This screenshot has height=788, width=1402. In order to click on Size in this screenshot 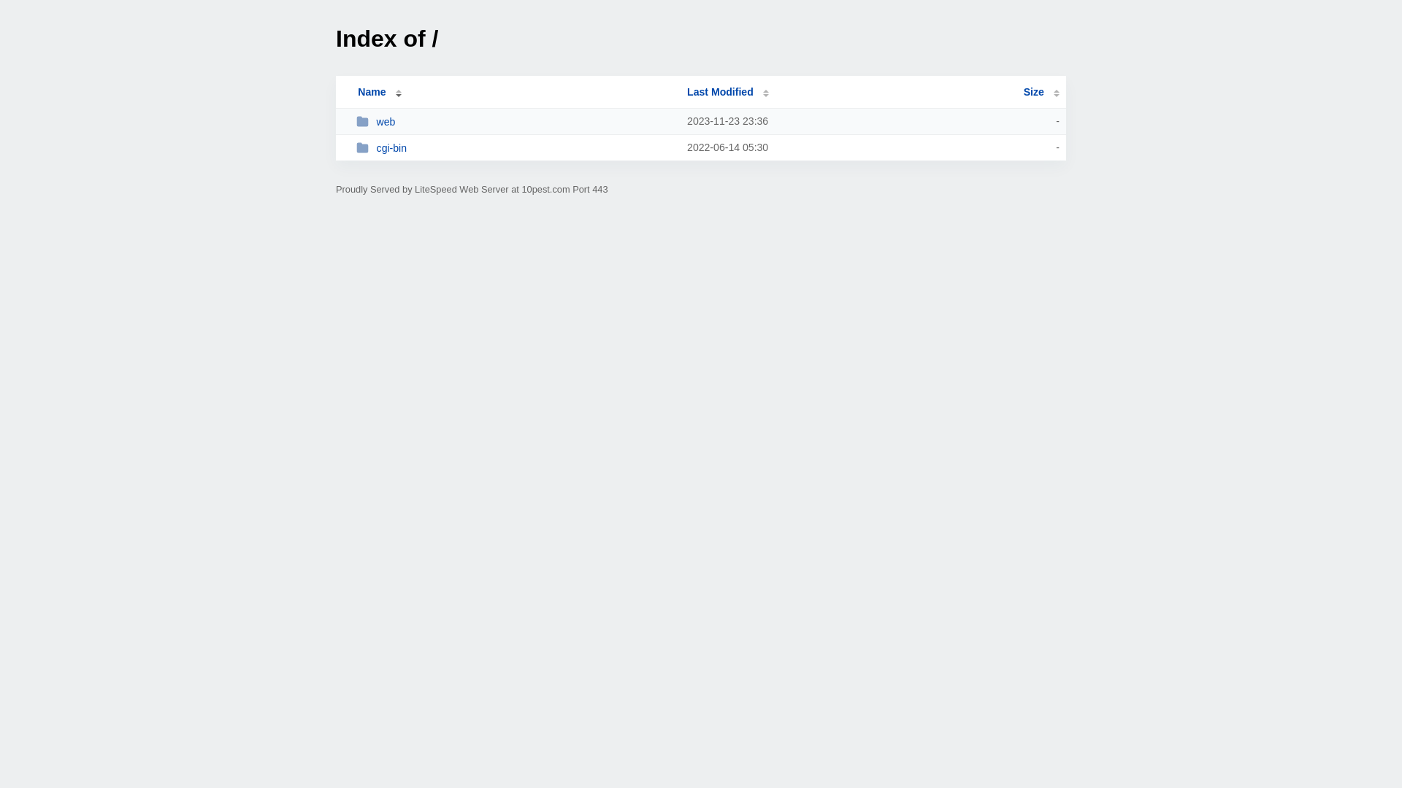, I will do `click(1041, 92)`.